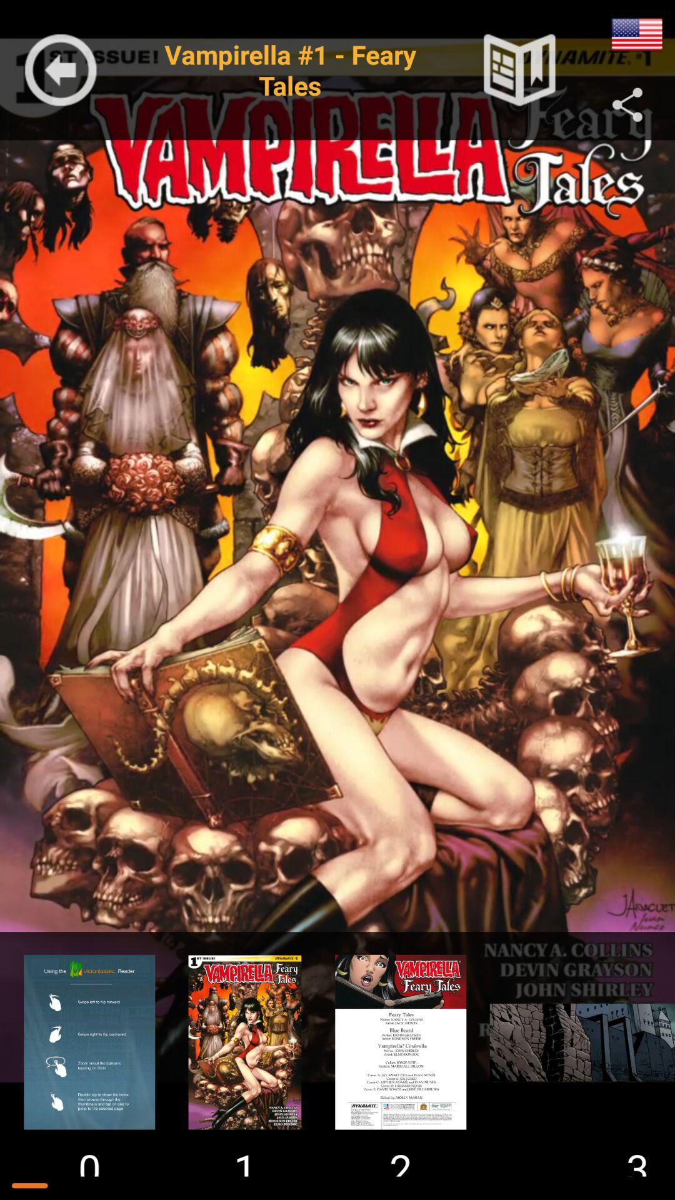 The width and height of the screenshot is (675, 1200). What do you see at coordinates (519, 70) in the screenshot?
I see `bookmark option` at bounding box center [519, 70].